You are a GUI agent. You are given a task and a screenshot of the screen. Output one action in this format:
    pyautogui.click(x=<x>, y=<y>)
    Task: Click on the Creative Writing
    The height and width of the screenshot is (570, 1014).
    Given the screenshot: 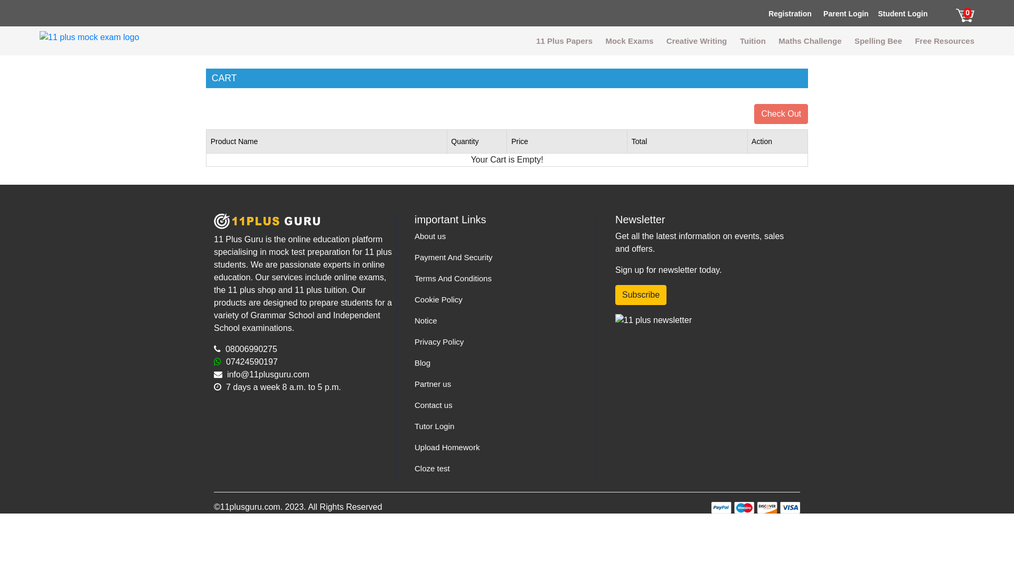 What is the action you would take?
    pyautogui.click(x=697, y=41)
    